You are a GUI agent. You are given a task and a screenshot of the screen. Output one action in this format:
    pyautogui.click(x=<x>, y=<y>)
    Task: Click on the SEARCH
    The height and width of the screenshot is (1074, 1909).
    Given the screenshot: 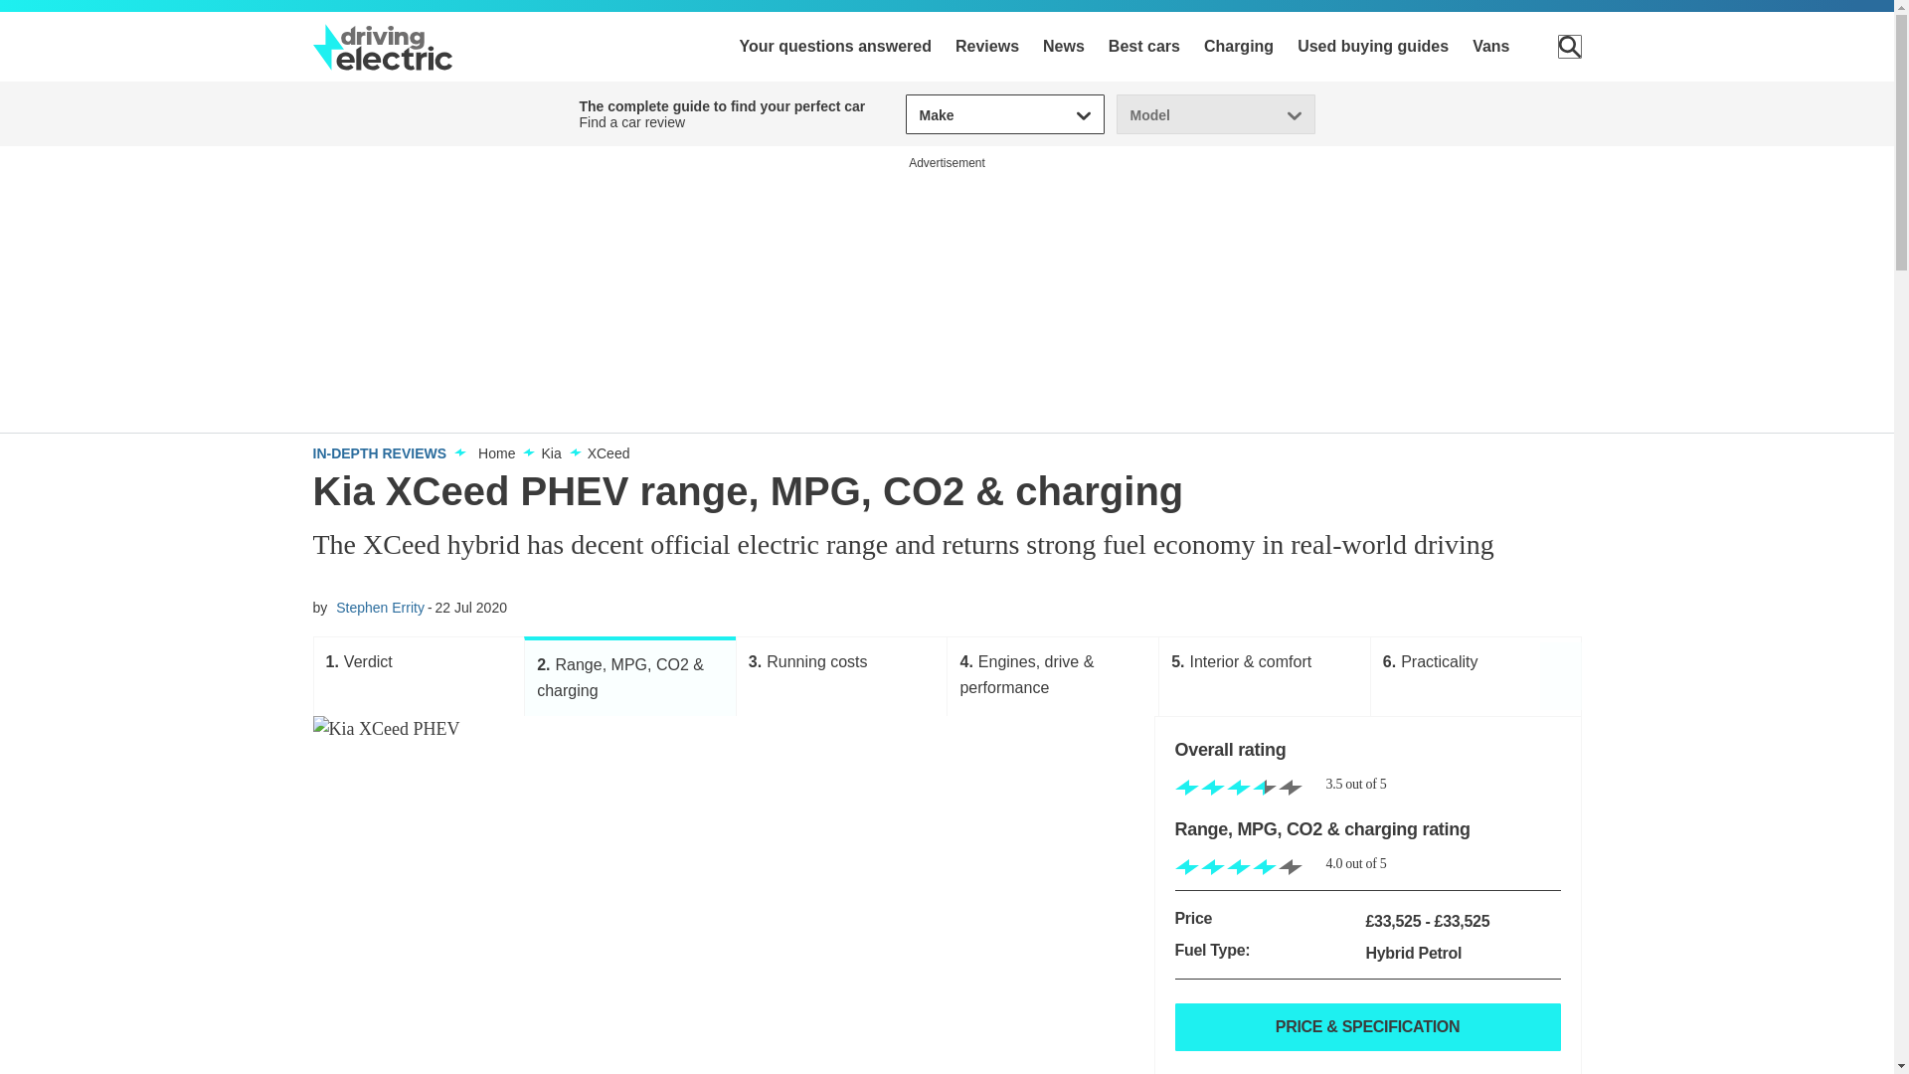 What is the action you would take?
    pyautogui.click(x=1569, y=46)
    